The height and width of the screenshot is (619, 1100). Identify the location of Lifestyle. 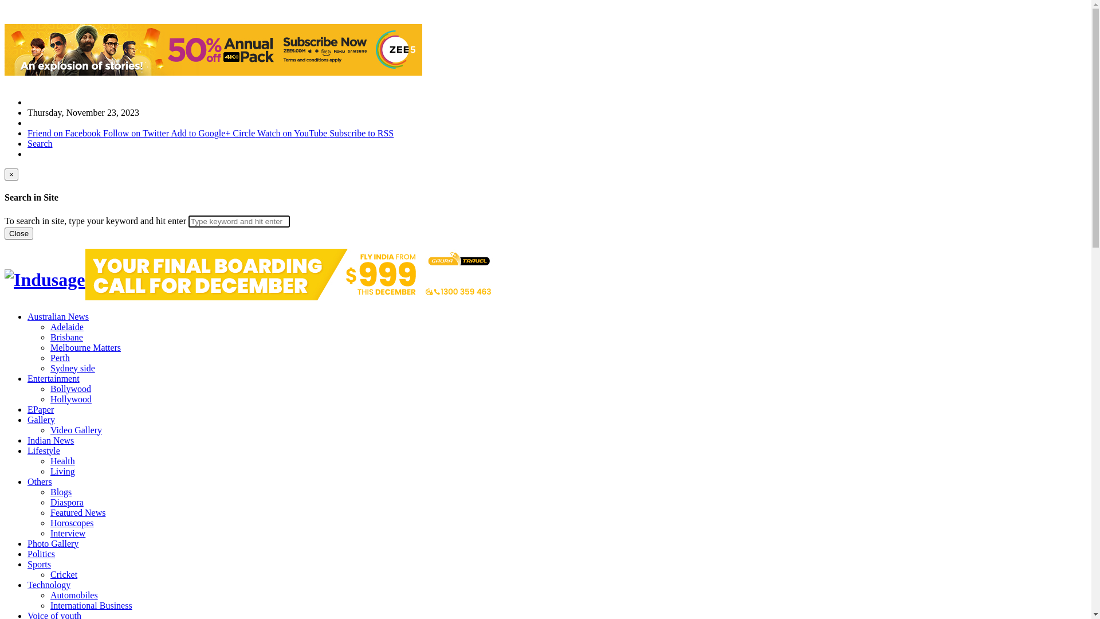
(44, 450).